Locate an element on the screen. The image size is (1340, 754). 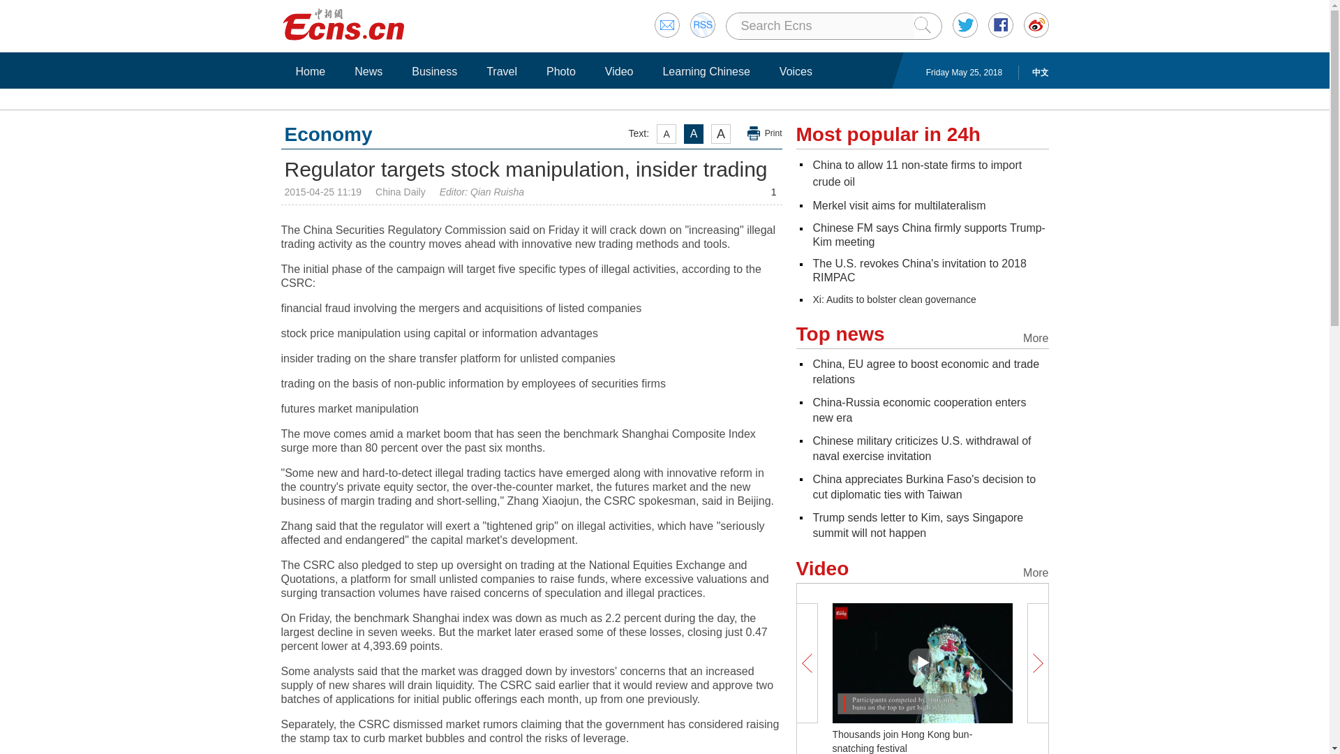
Home is located at coordinates (310, 71).